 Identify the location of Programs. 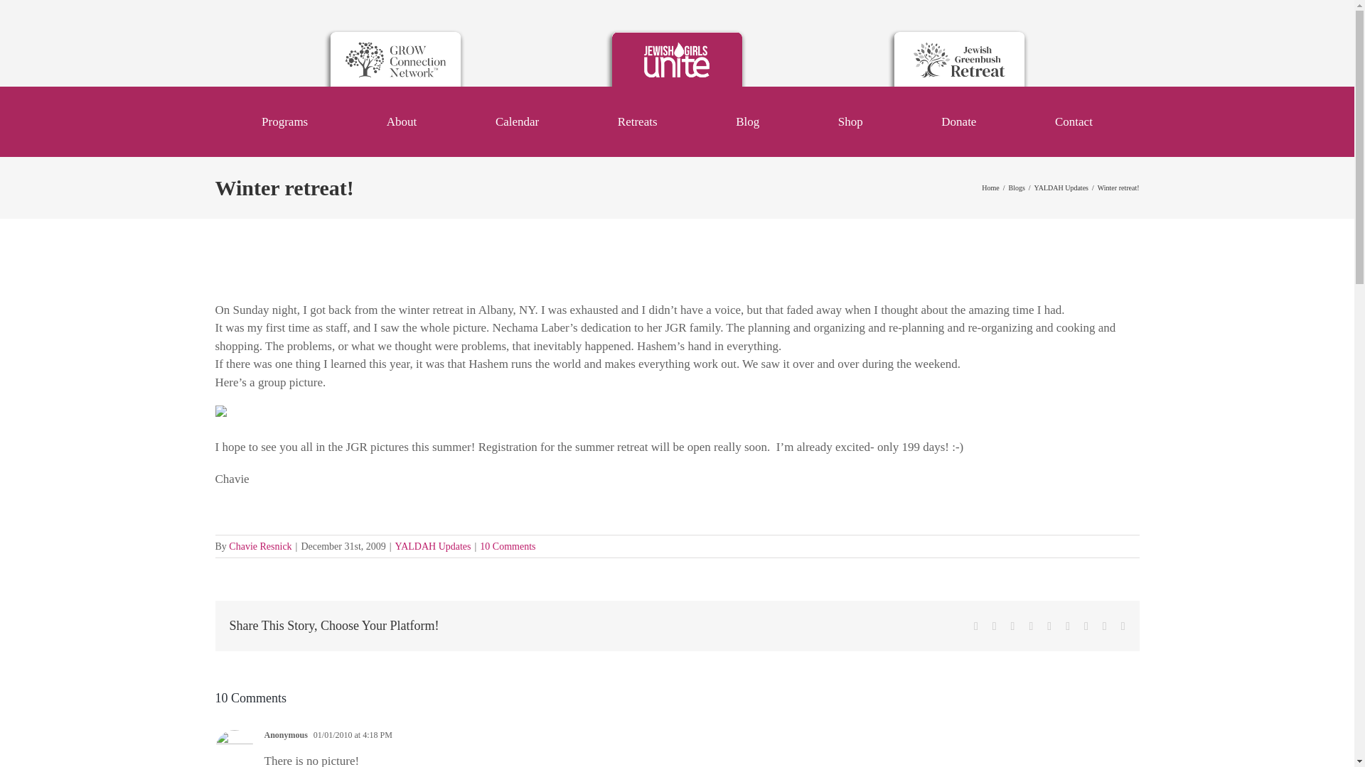
(284, 121).